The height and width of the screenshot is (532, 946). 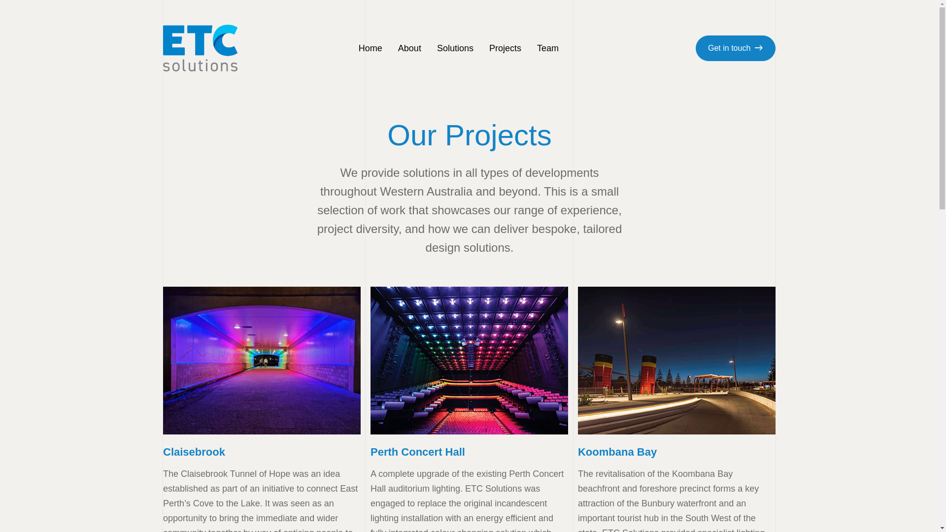 What do you see at coordinates (410, 48) in the screenshot?
I see `About` at bounding box center [410, 48].